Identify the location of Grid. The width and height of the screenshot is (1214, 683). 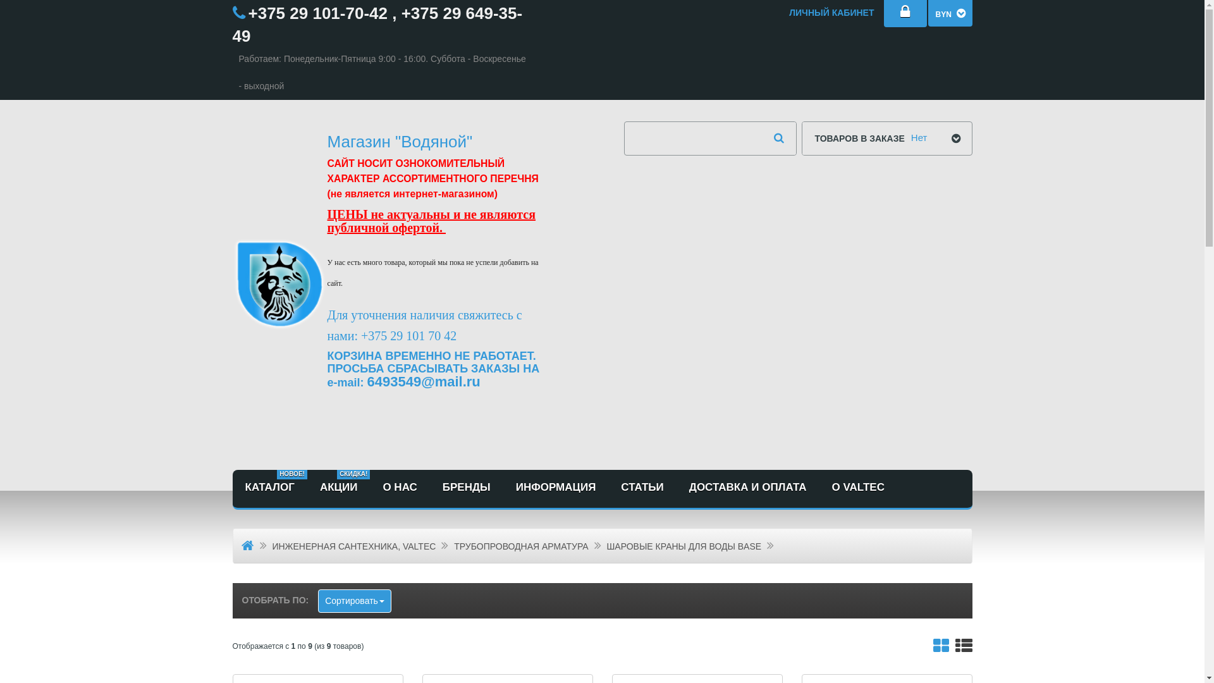
(941, 649).